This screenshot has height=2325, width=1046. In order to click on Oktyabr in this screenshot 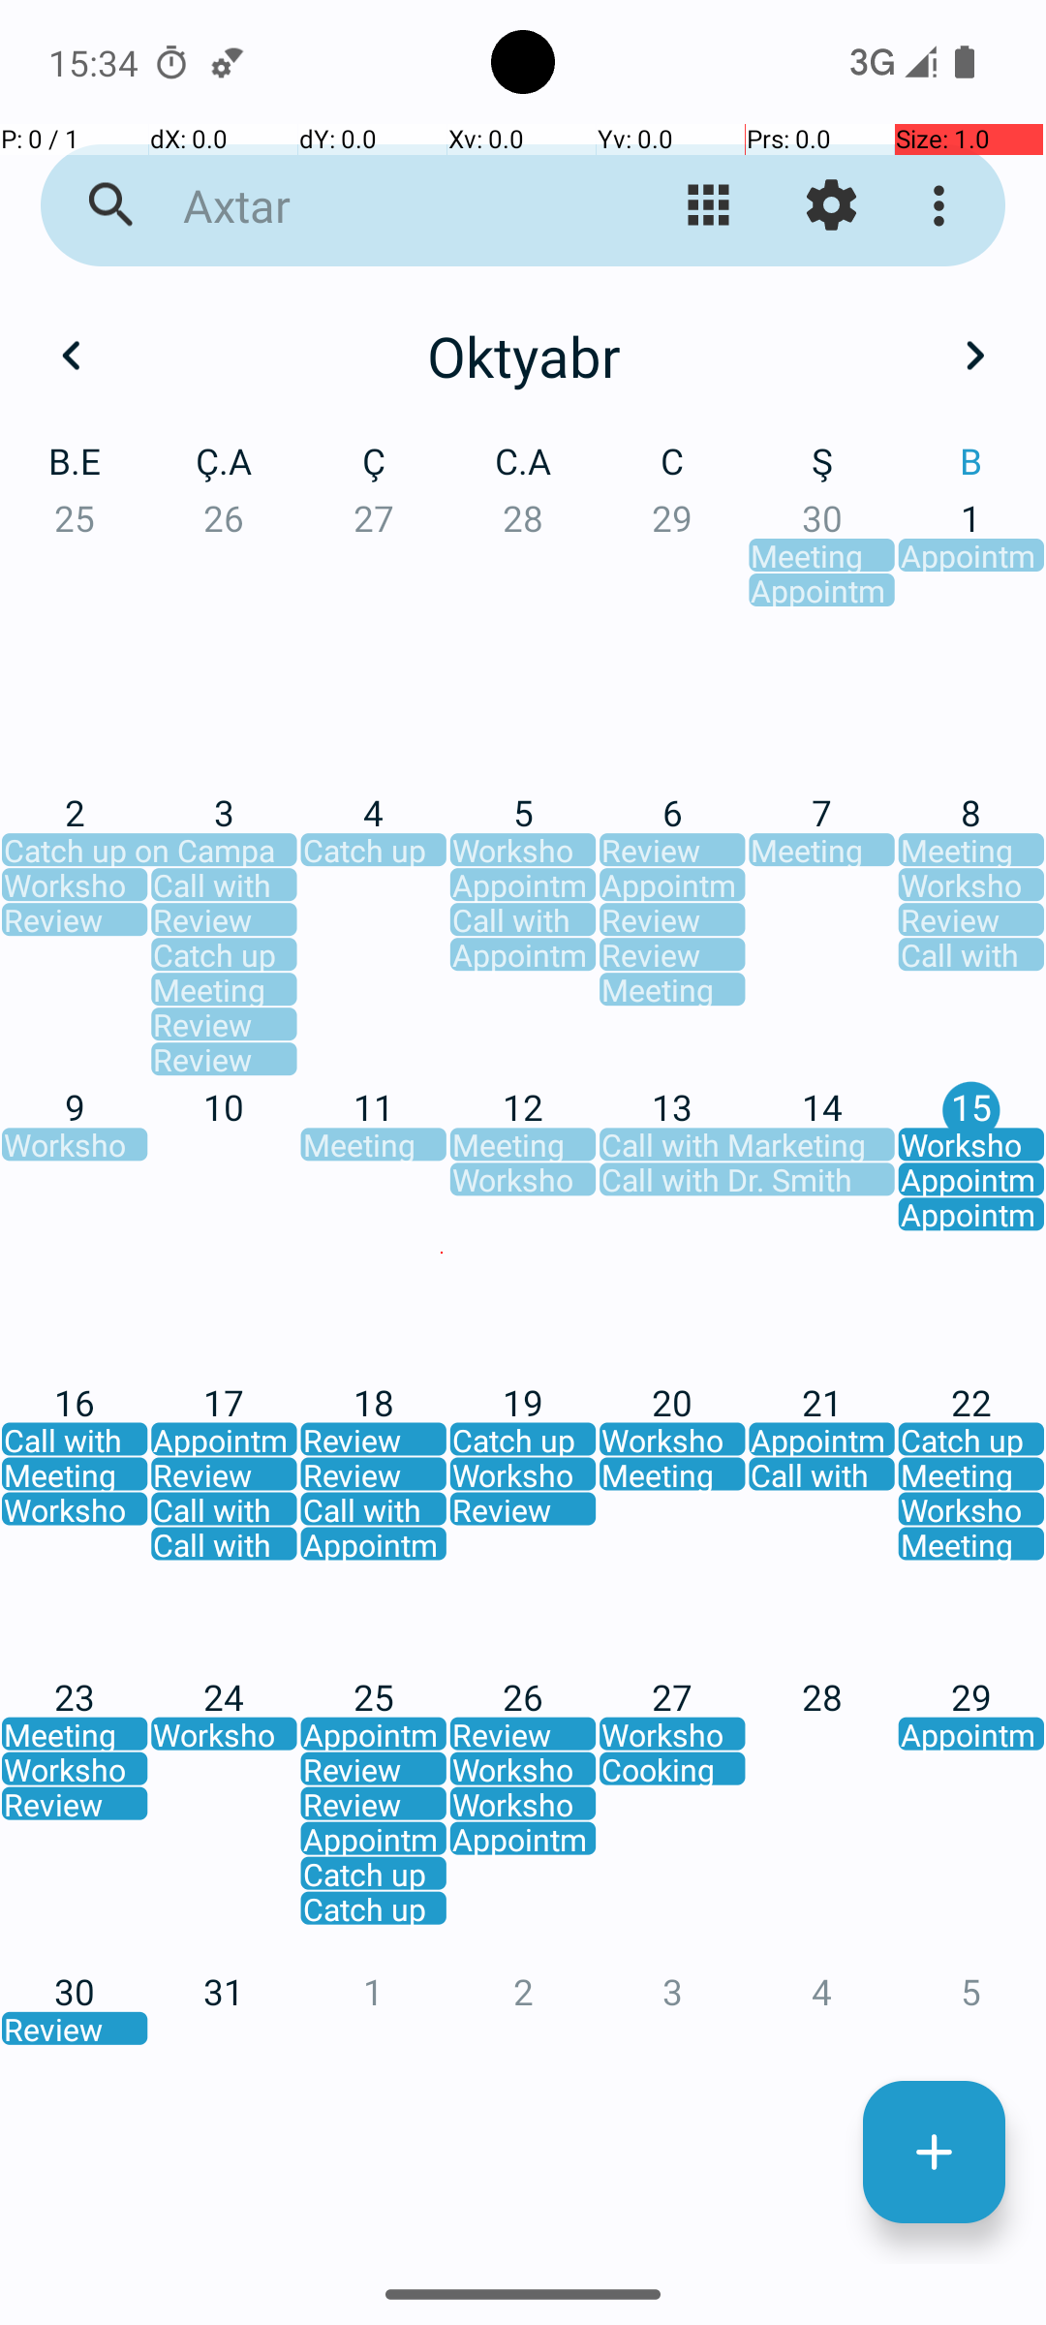, I will do `click(523, 356)`.